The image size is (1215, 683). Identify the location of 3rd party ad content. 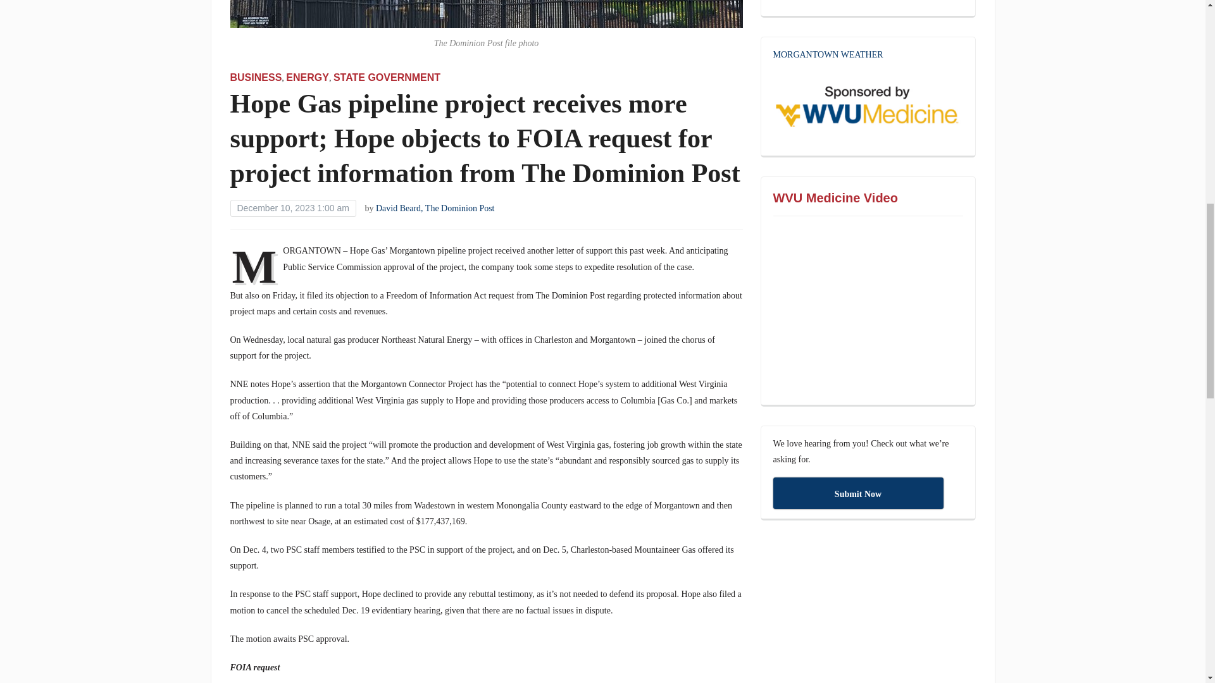
(868, 3).